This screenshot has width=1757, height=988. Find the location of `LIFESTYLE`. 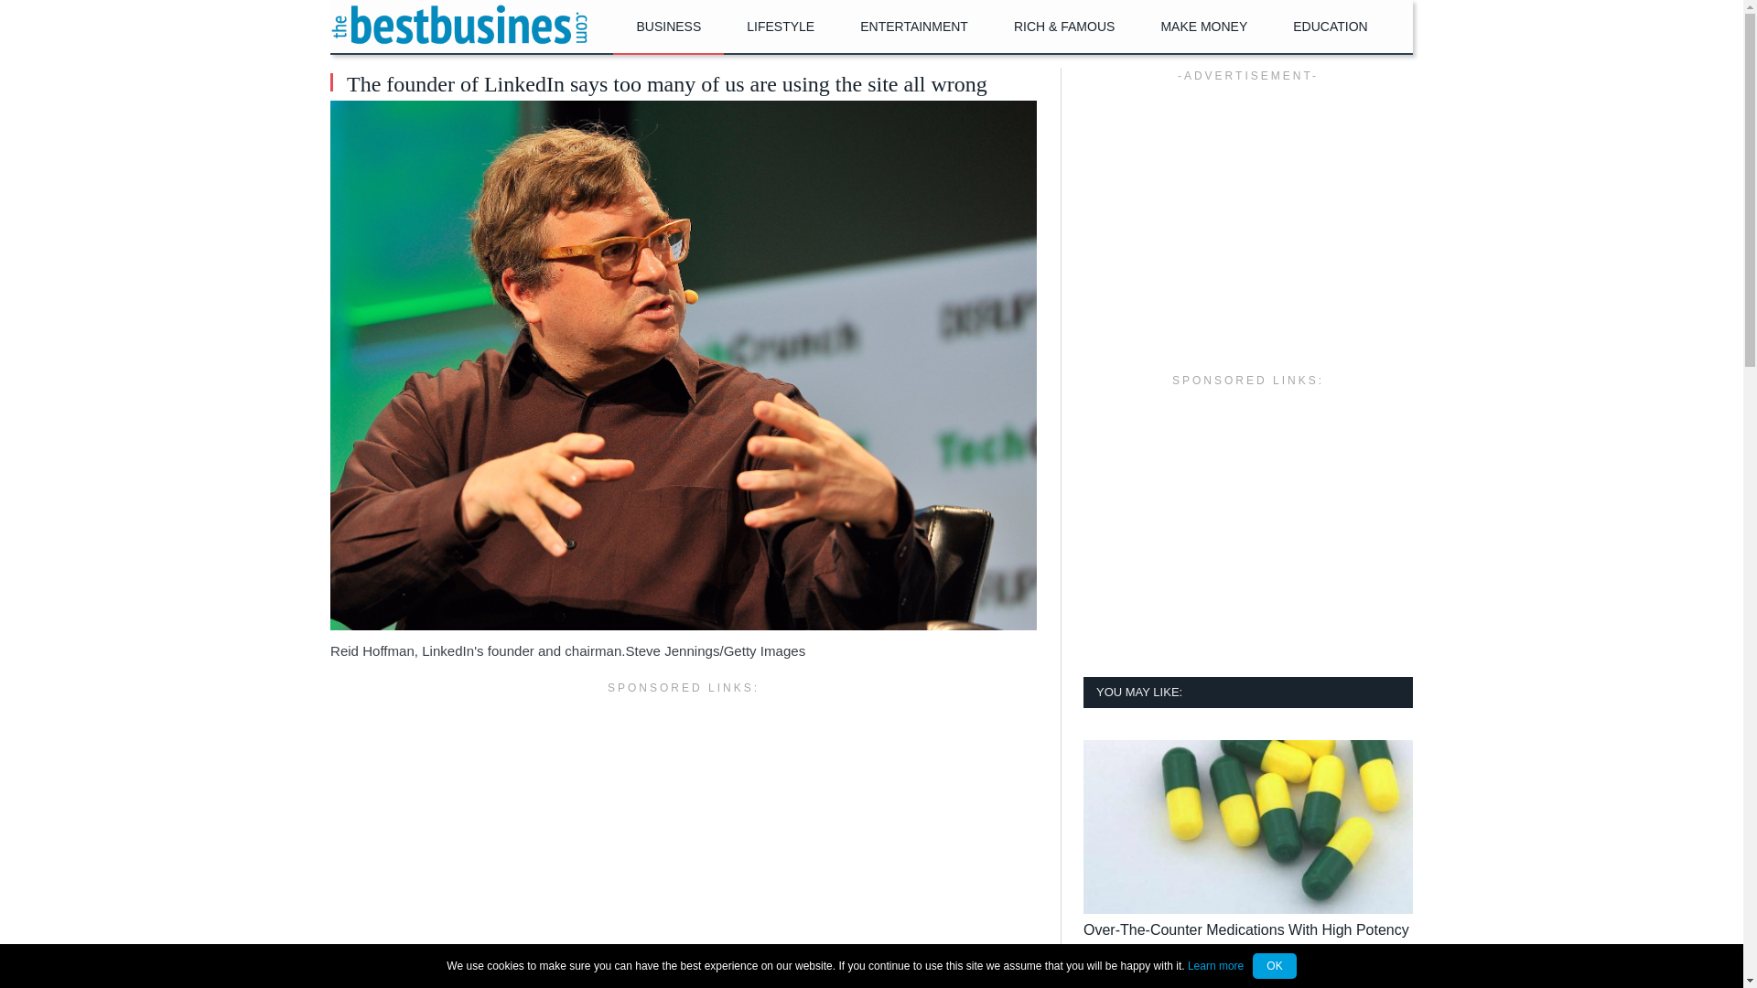

LIFESTYLE is located at coordinates (781, 27).